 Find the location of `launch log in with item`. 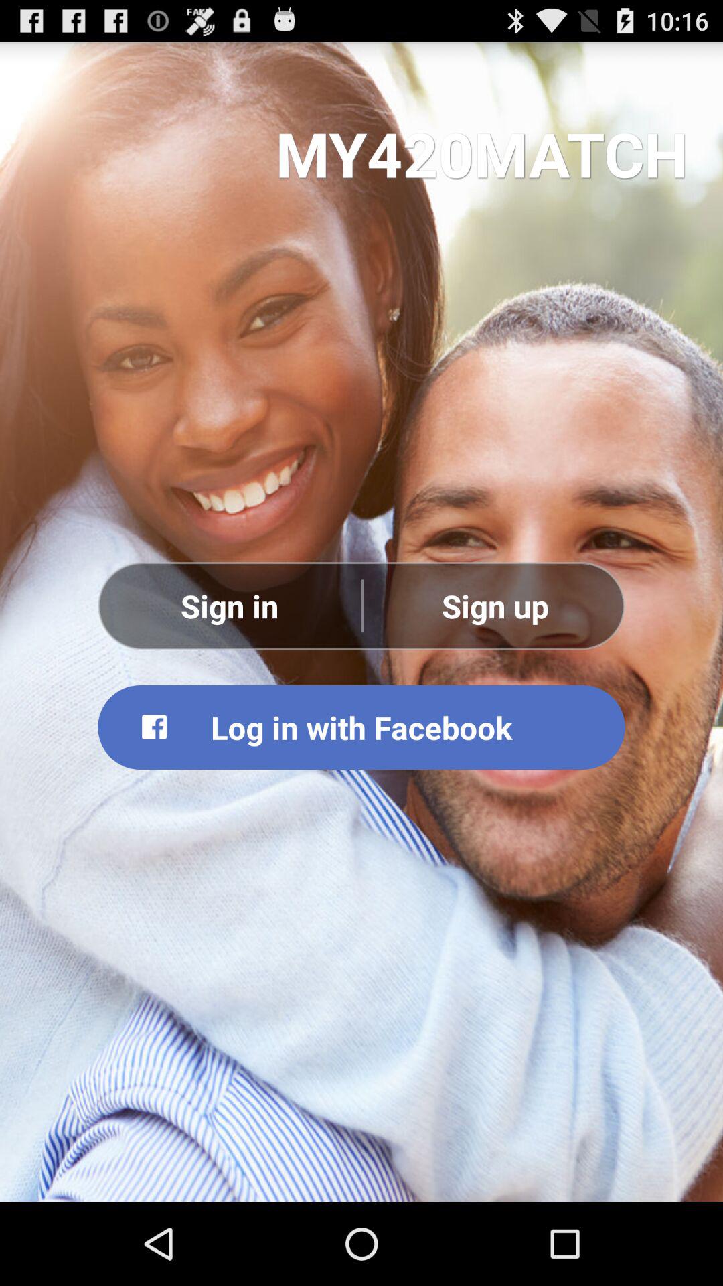

launch log in with item is located at coordinates (361, 727).